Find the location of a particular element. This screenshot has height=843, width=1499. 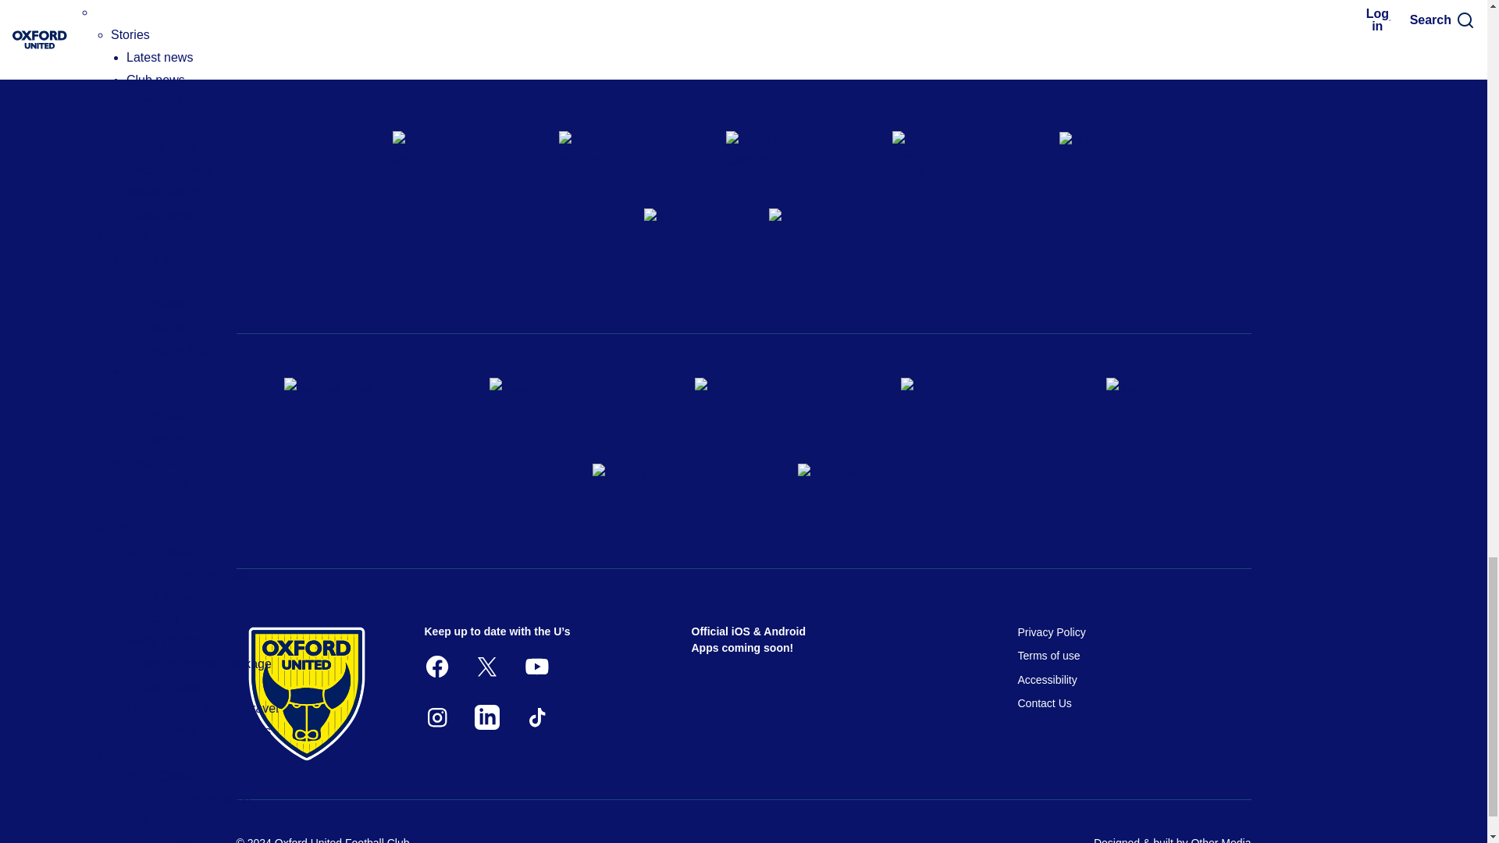

IFX Payments is located at coordinates (1154, 404).